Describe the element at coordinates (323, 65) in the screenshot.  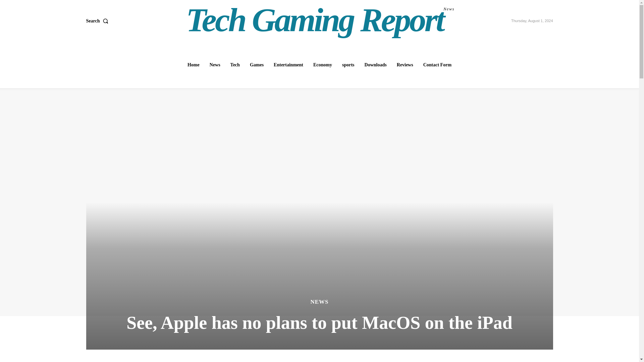
I see `Economy` at that location.